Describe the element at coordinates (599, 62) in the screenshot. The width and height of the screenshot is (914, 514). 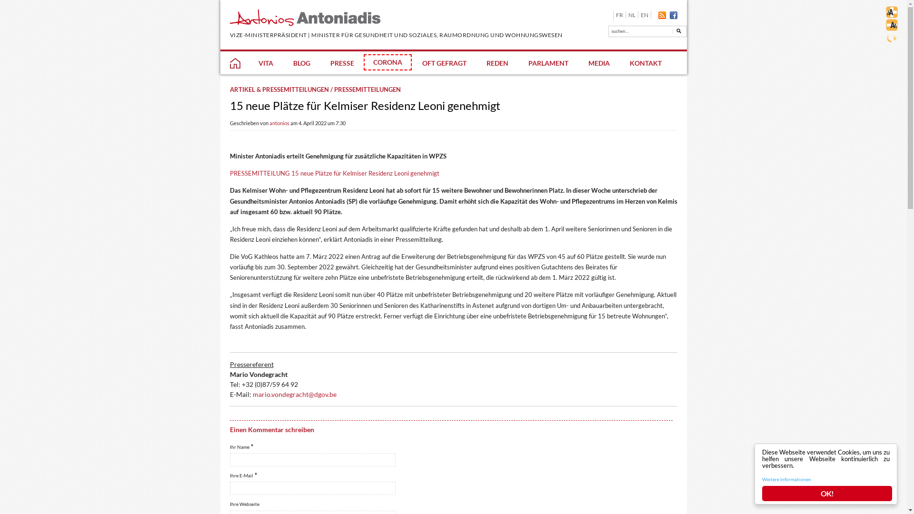
I see `MEDIA` at that location.